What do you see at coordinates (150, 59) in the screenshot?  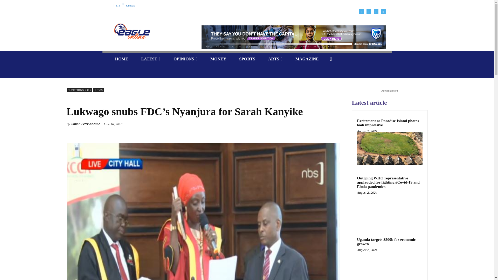 I see `LATEST` at bounding box center [150, 59].